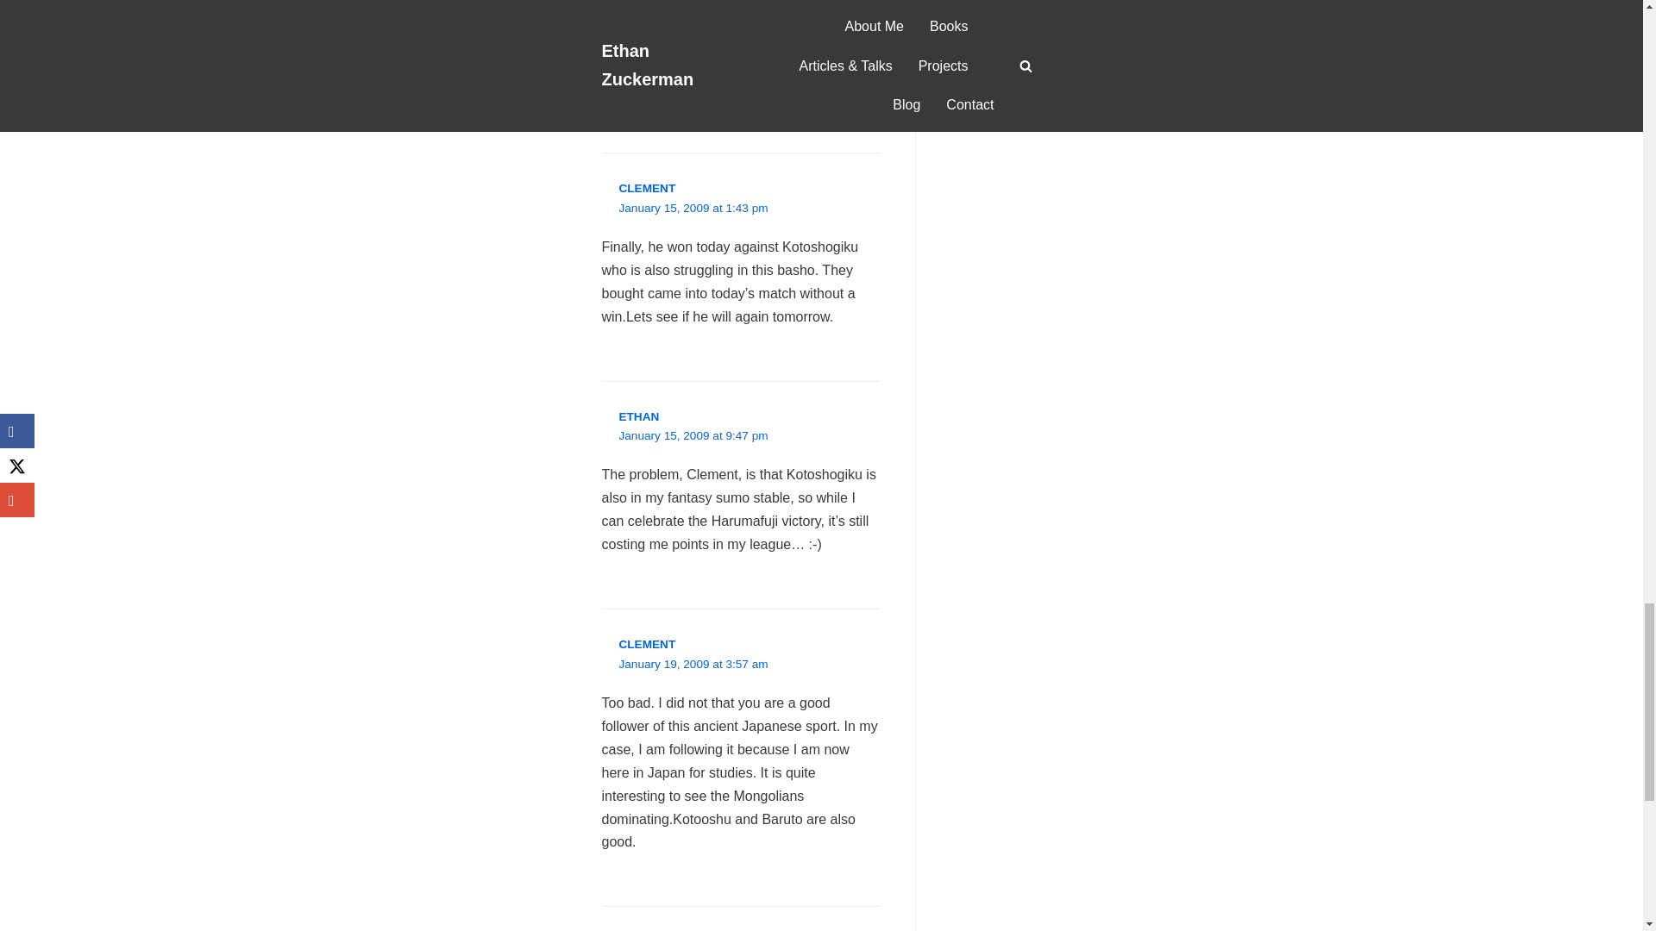  What do you see at coordinates (693, 665) in the screenshot?
I see `January 19, 2009 at 3:57 am` at bounding box center [693, 665].